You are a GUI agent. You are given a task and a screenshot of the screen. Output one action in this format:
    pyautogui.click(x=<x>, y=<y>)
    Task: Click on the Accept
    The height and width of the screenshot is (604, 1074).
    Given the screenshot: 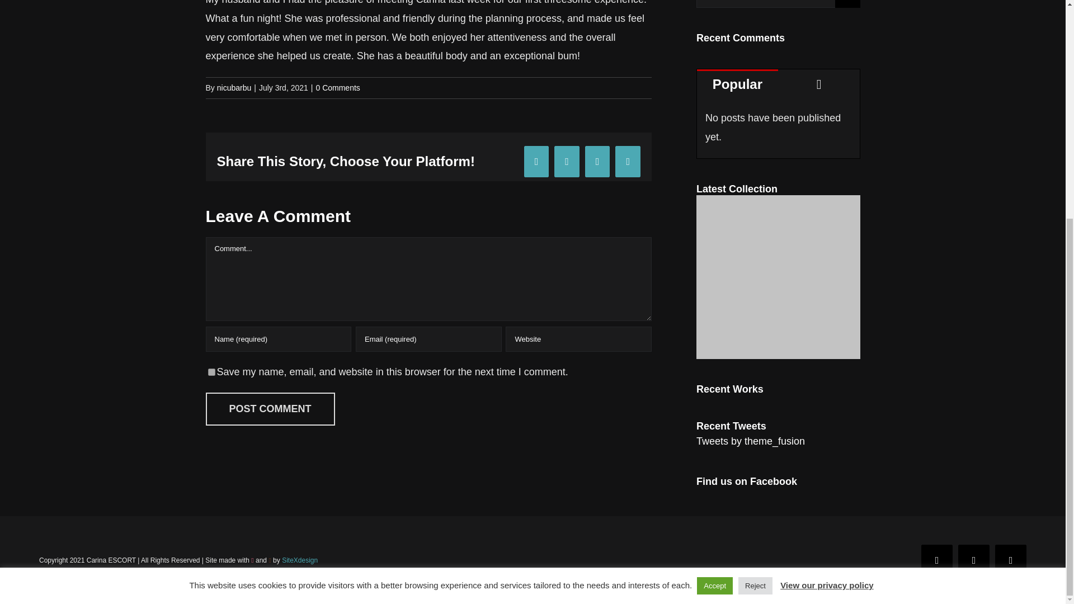 What is the action you would take?
    pyautogui.click(x=715, y=249)
    